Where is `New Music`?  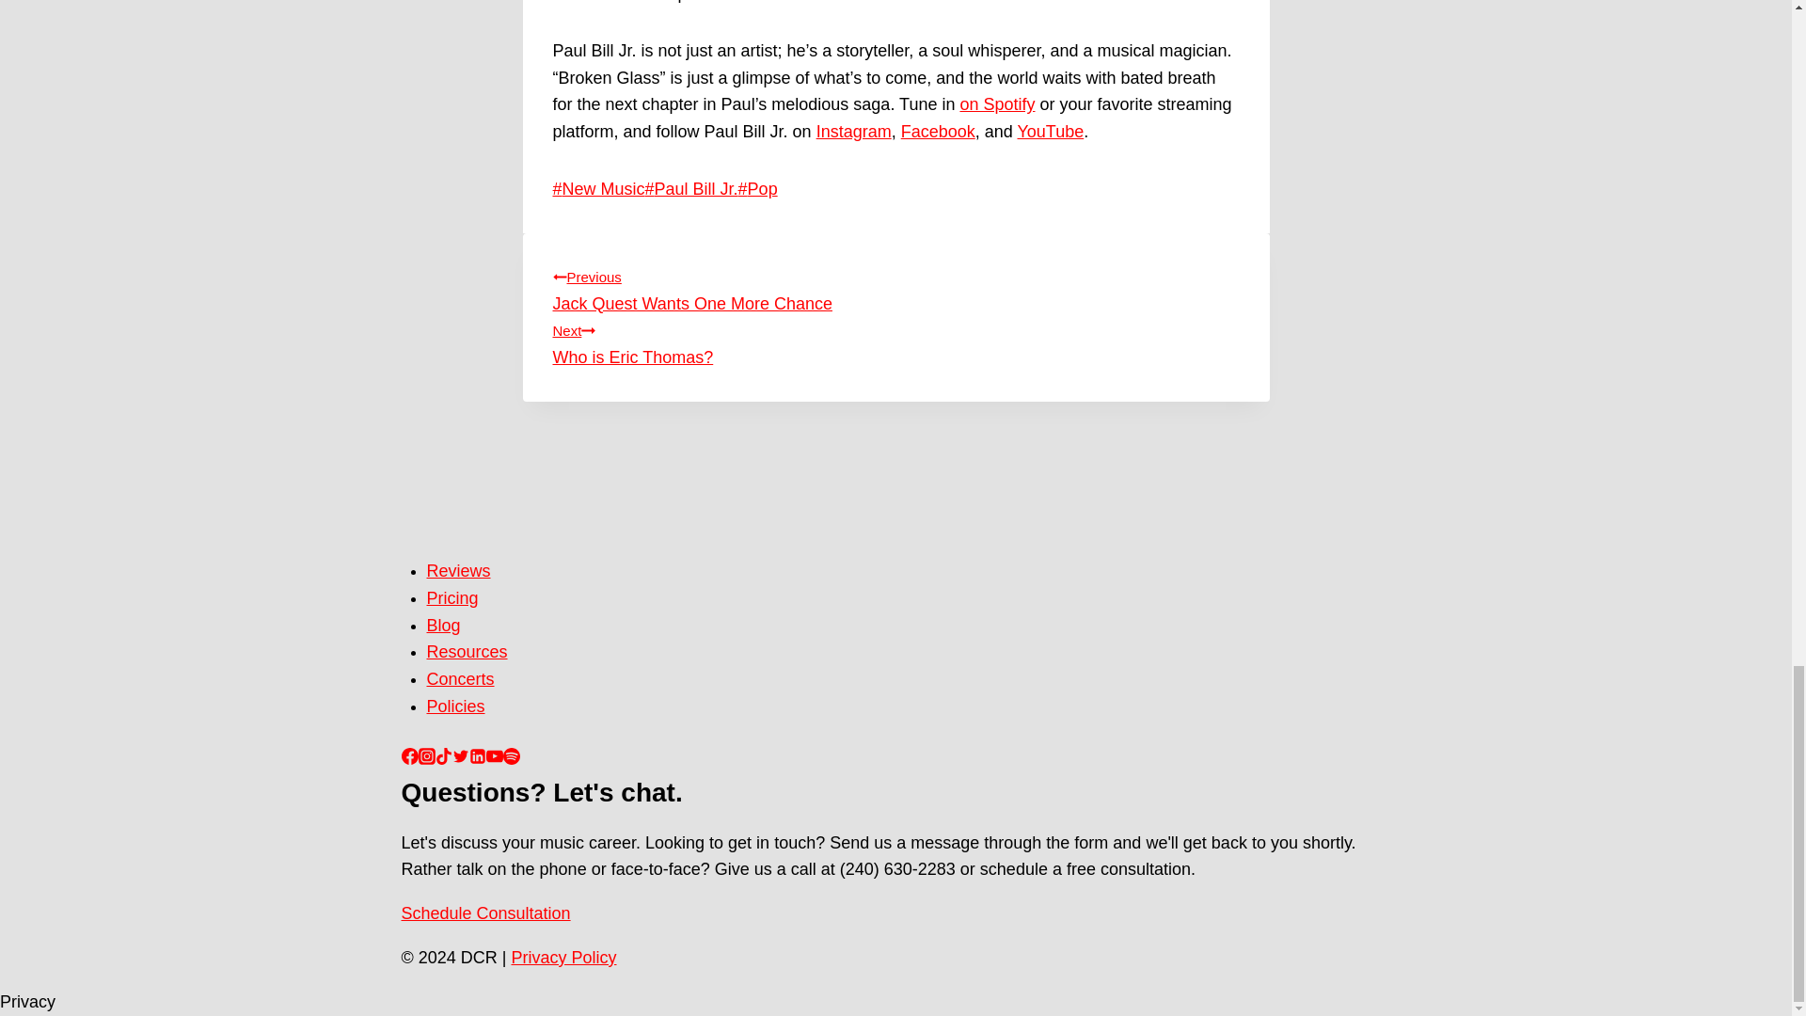
New Music is located at coordinates (598, 188).